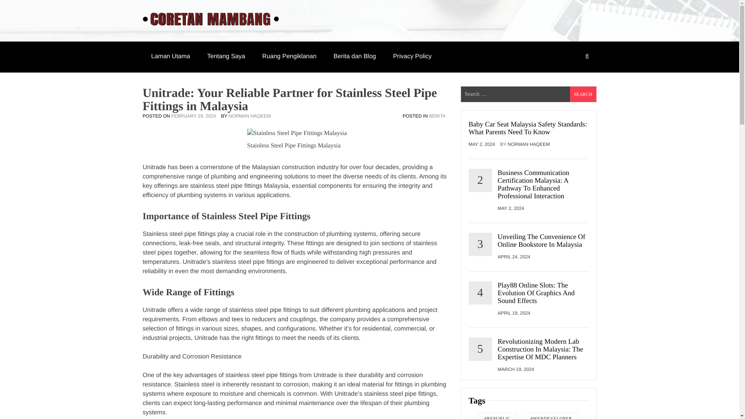  What do you see at coordinates (543, 241) in the screenshot?
I see `Unveiling The Convenience Of Online Bookstore In Malaysia` at bounding box center [543, 241].